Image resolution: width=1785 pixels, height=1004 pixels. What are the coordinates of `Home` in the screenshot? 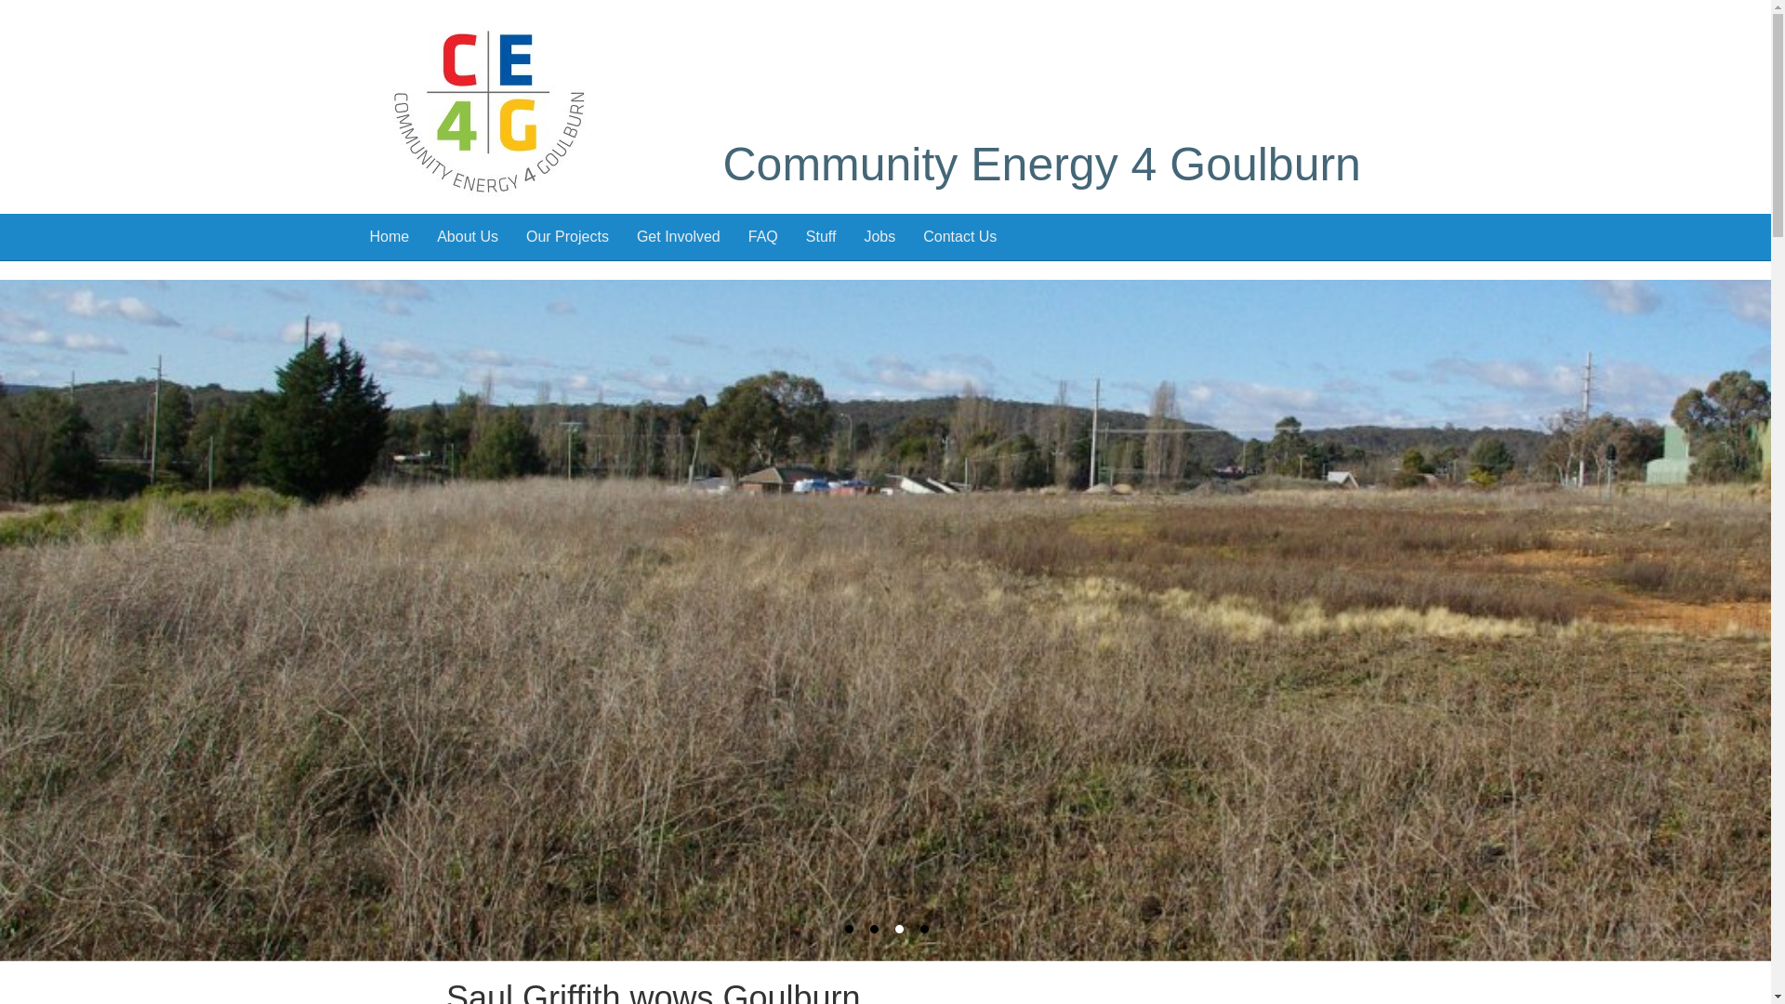 It's located at (389, 237).